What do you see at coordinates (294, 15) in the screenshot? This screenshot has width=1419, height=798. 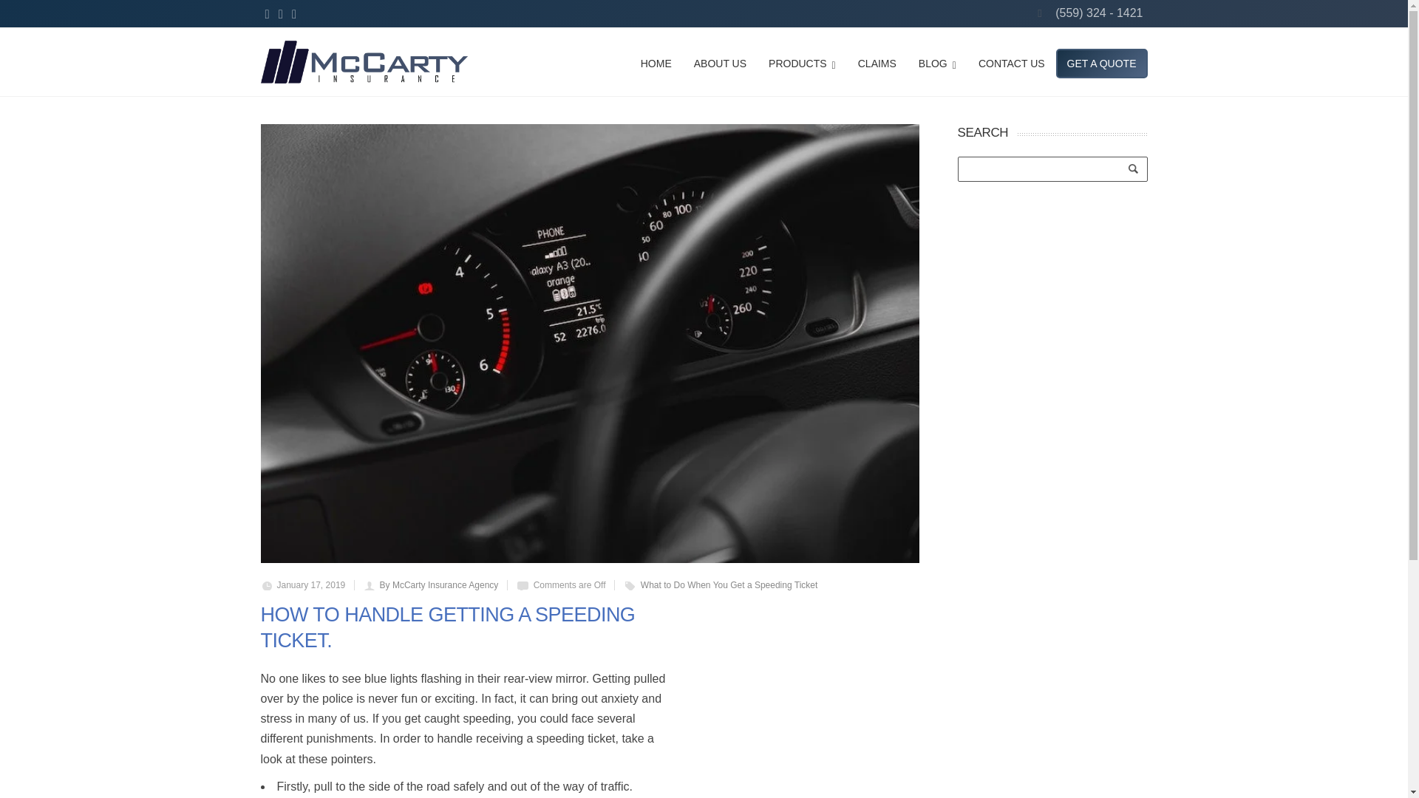 I see `Facebook` at bounding box center [294, 15].